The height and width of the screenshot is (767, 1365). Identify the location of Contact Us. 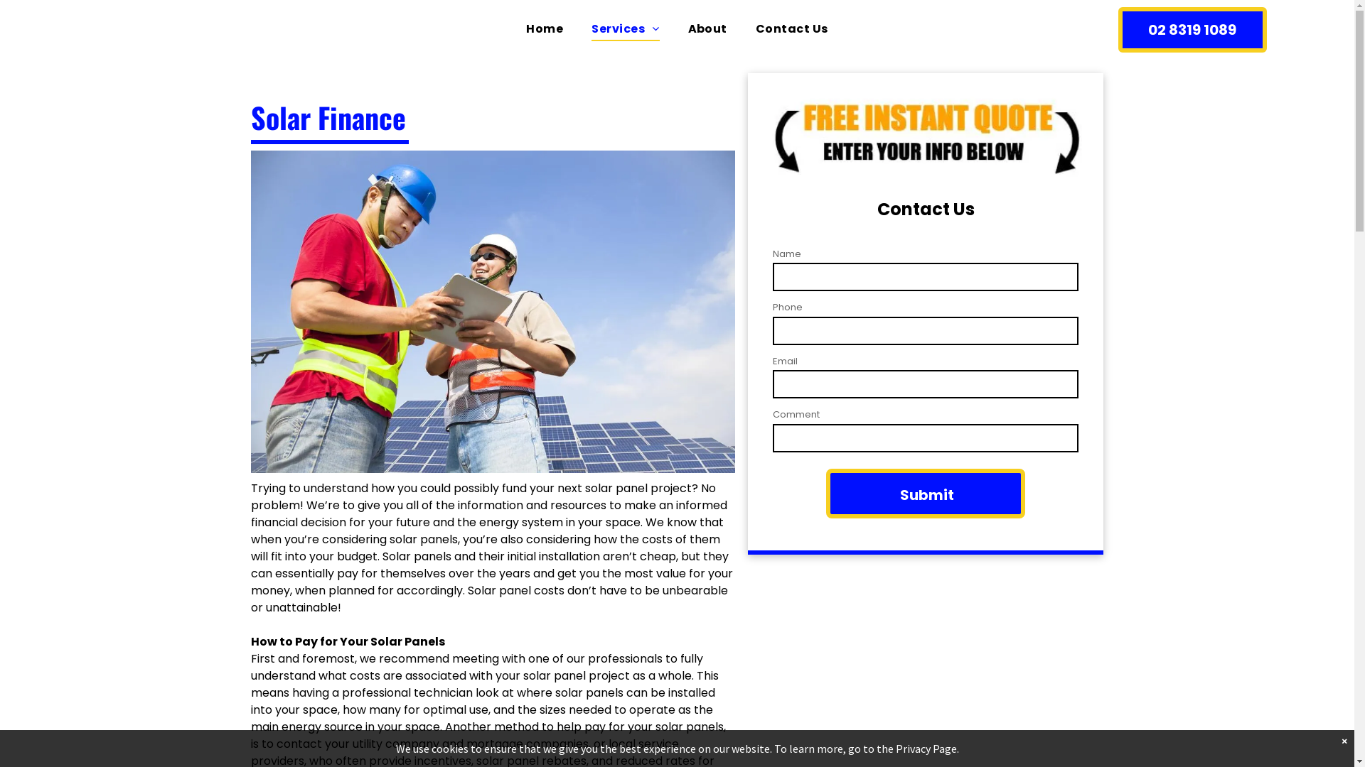
(792, 29).